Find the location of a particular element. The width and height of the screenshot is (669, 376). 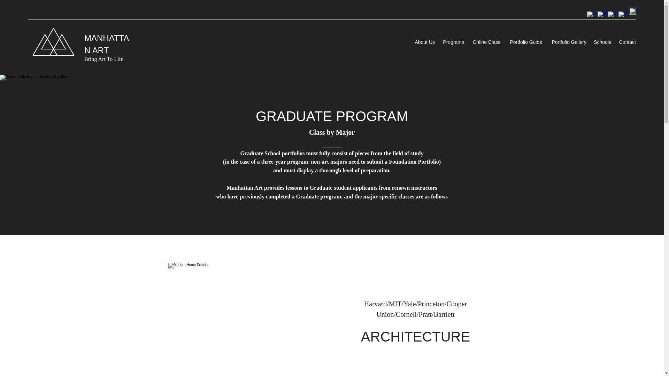

Portfolio Gallery is located at coordinates (568, 42).